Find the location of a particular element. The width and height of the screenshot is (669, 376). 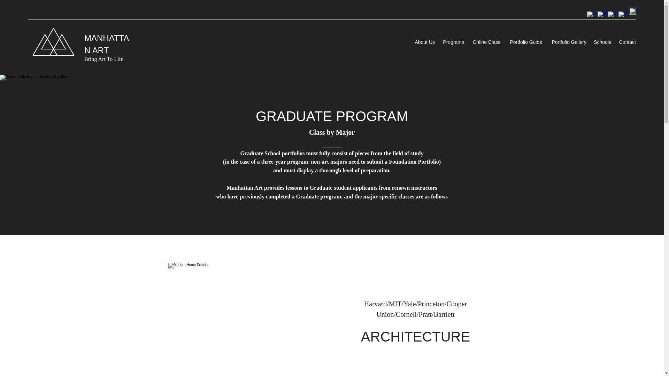

Portfolio Gallery is located at coordinates (568, 42).